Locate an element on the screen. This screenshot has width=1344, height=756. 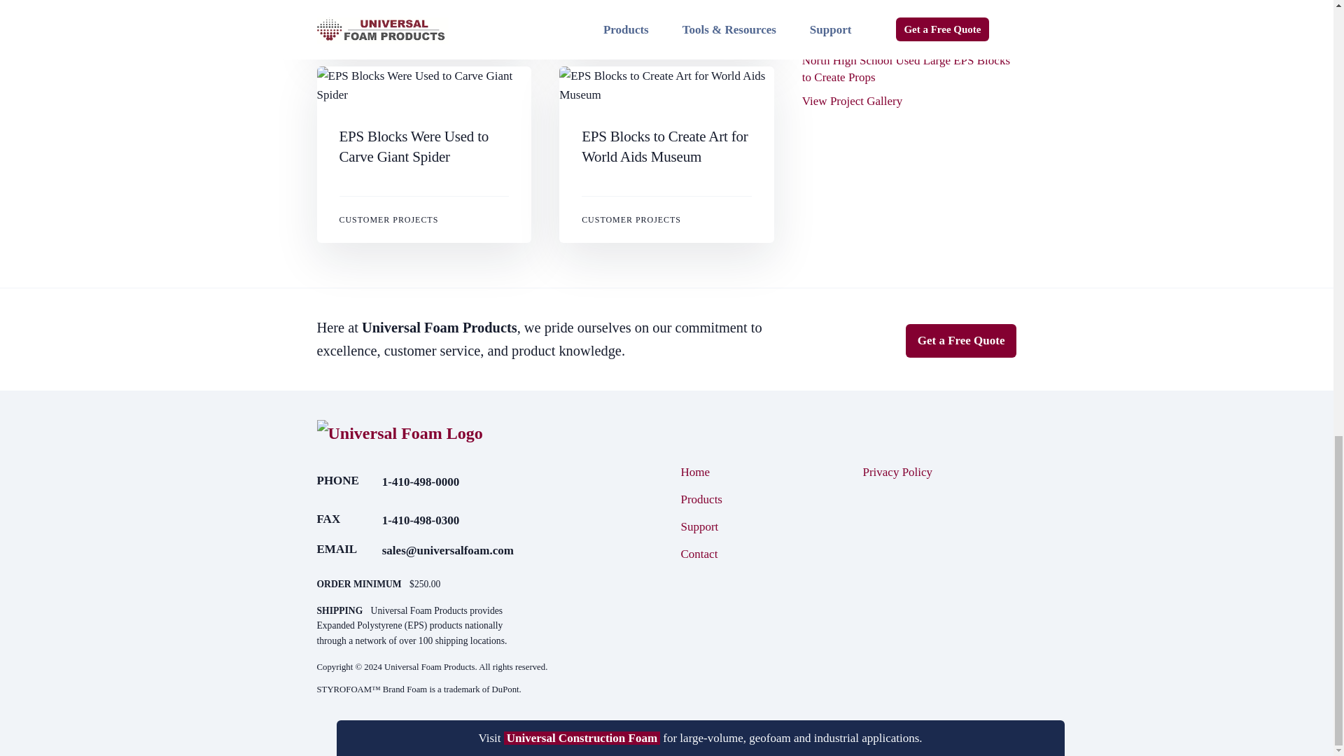
Universal Foam Logo is located at coordinates (399, 433).